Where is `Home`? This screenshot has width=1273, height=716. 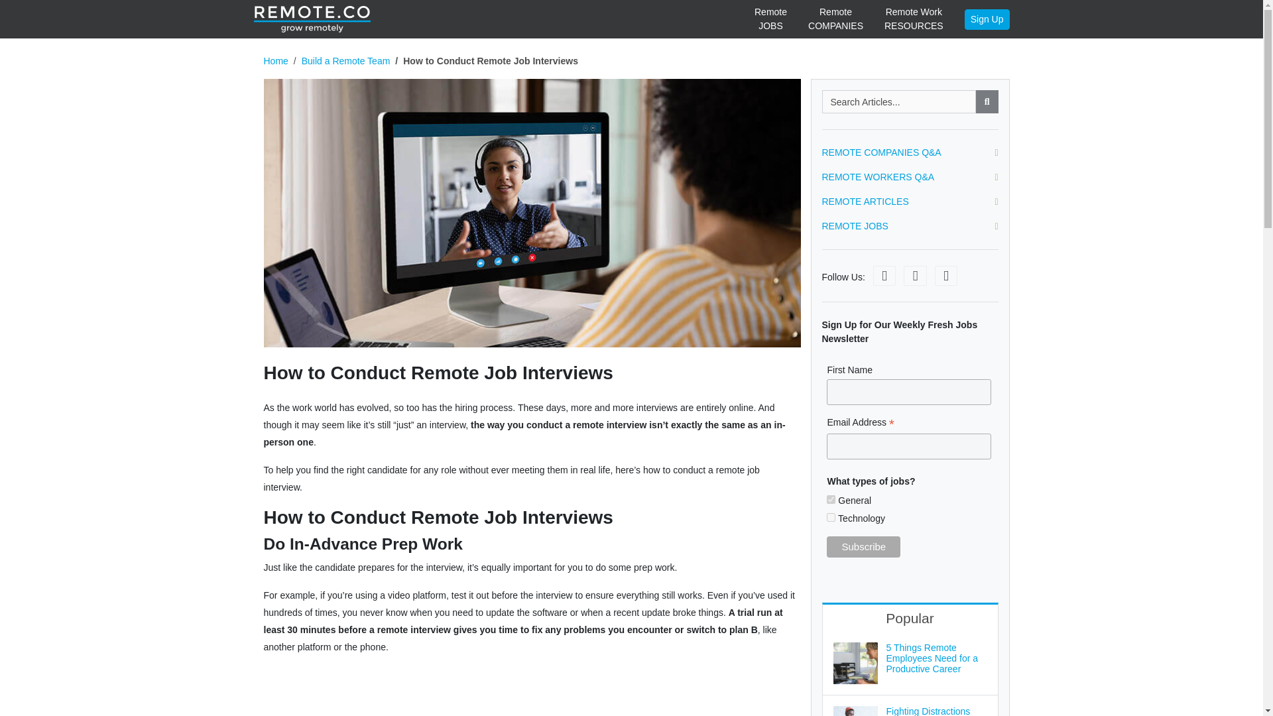
Home is located at coordinates (835, 19).